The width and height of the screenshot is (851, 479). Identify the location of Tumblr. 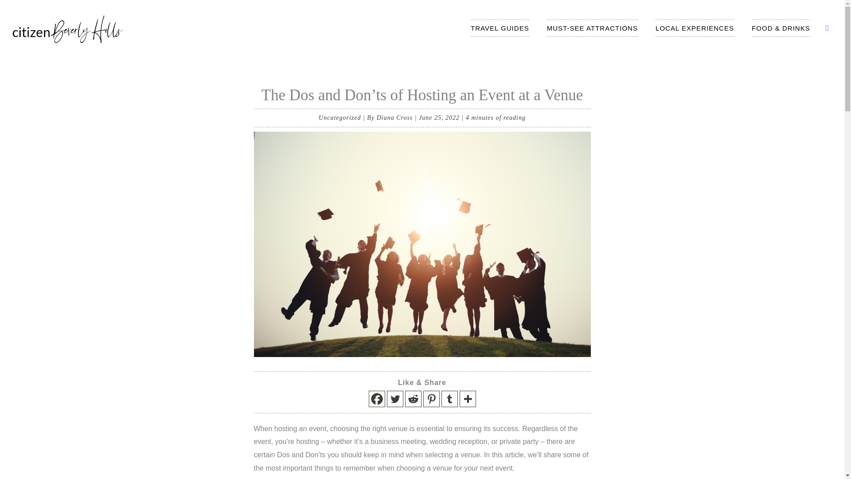
(449, 399).